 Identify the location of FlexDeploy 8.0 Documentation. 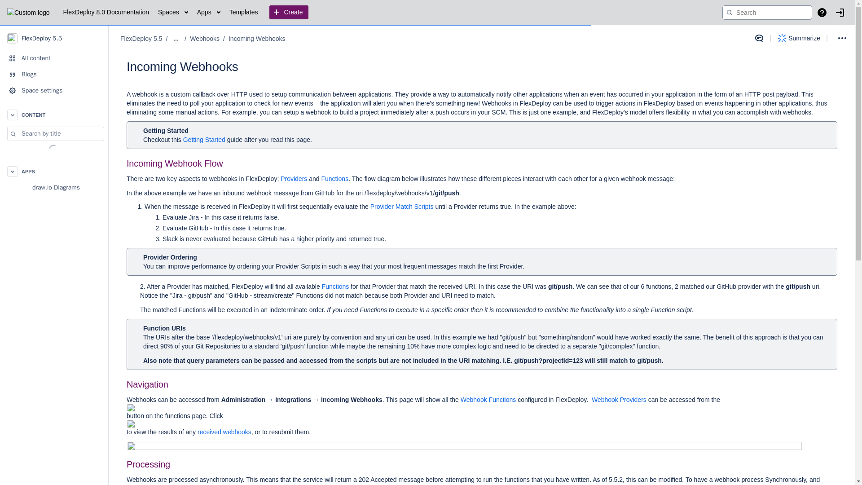
(106, 13).